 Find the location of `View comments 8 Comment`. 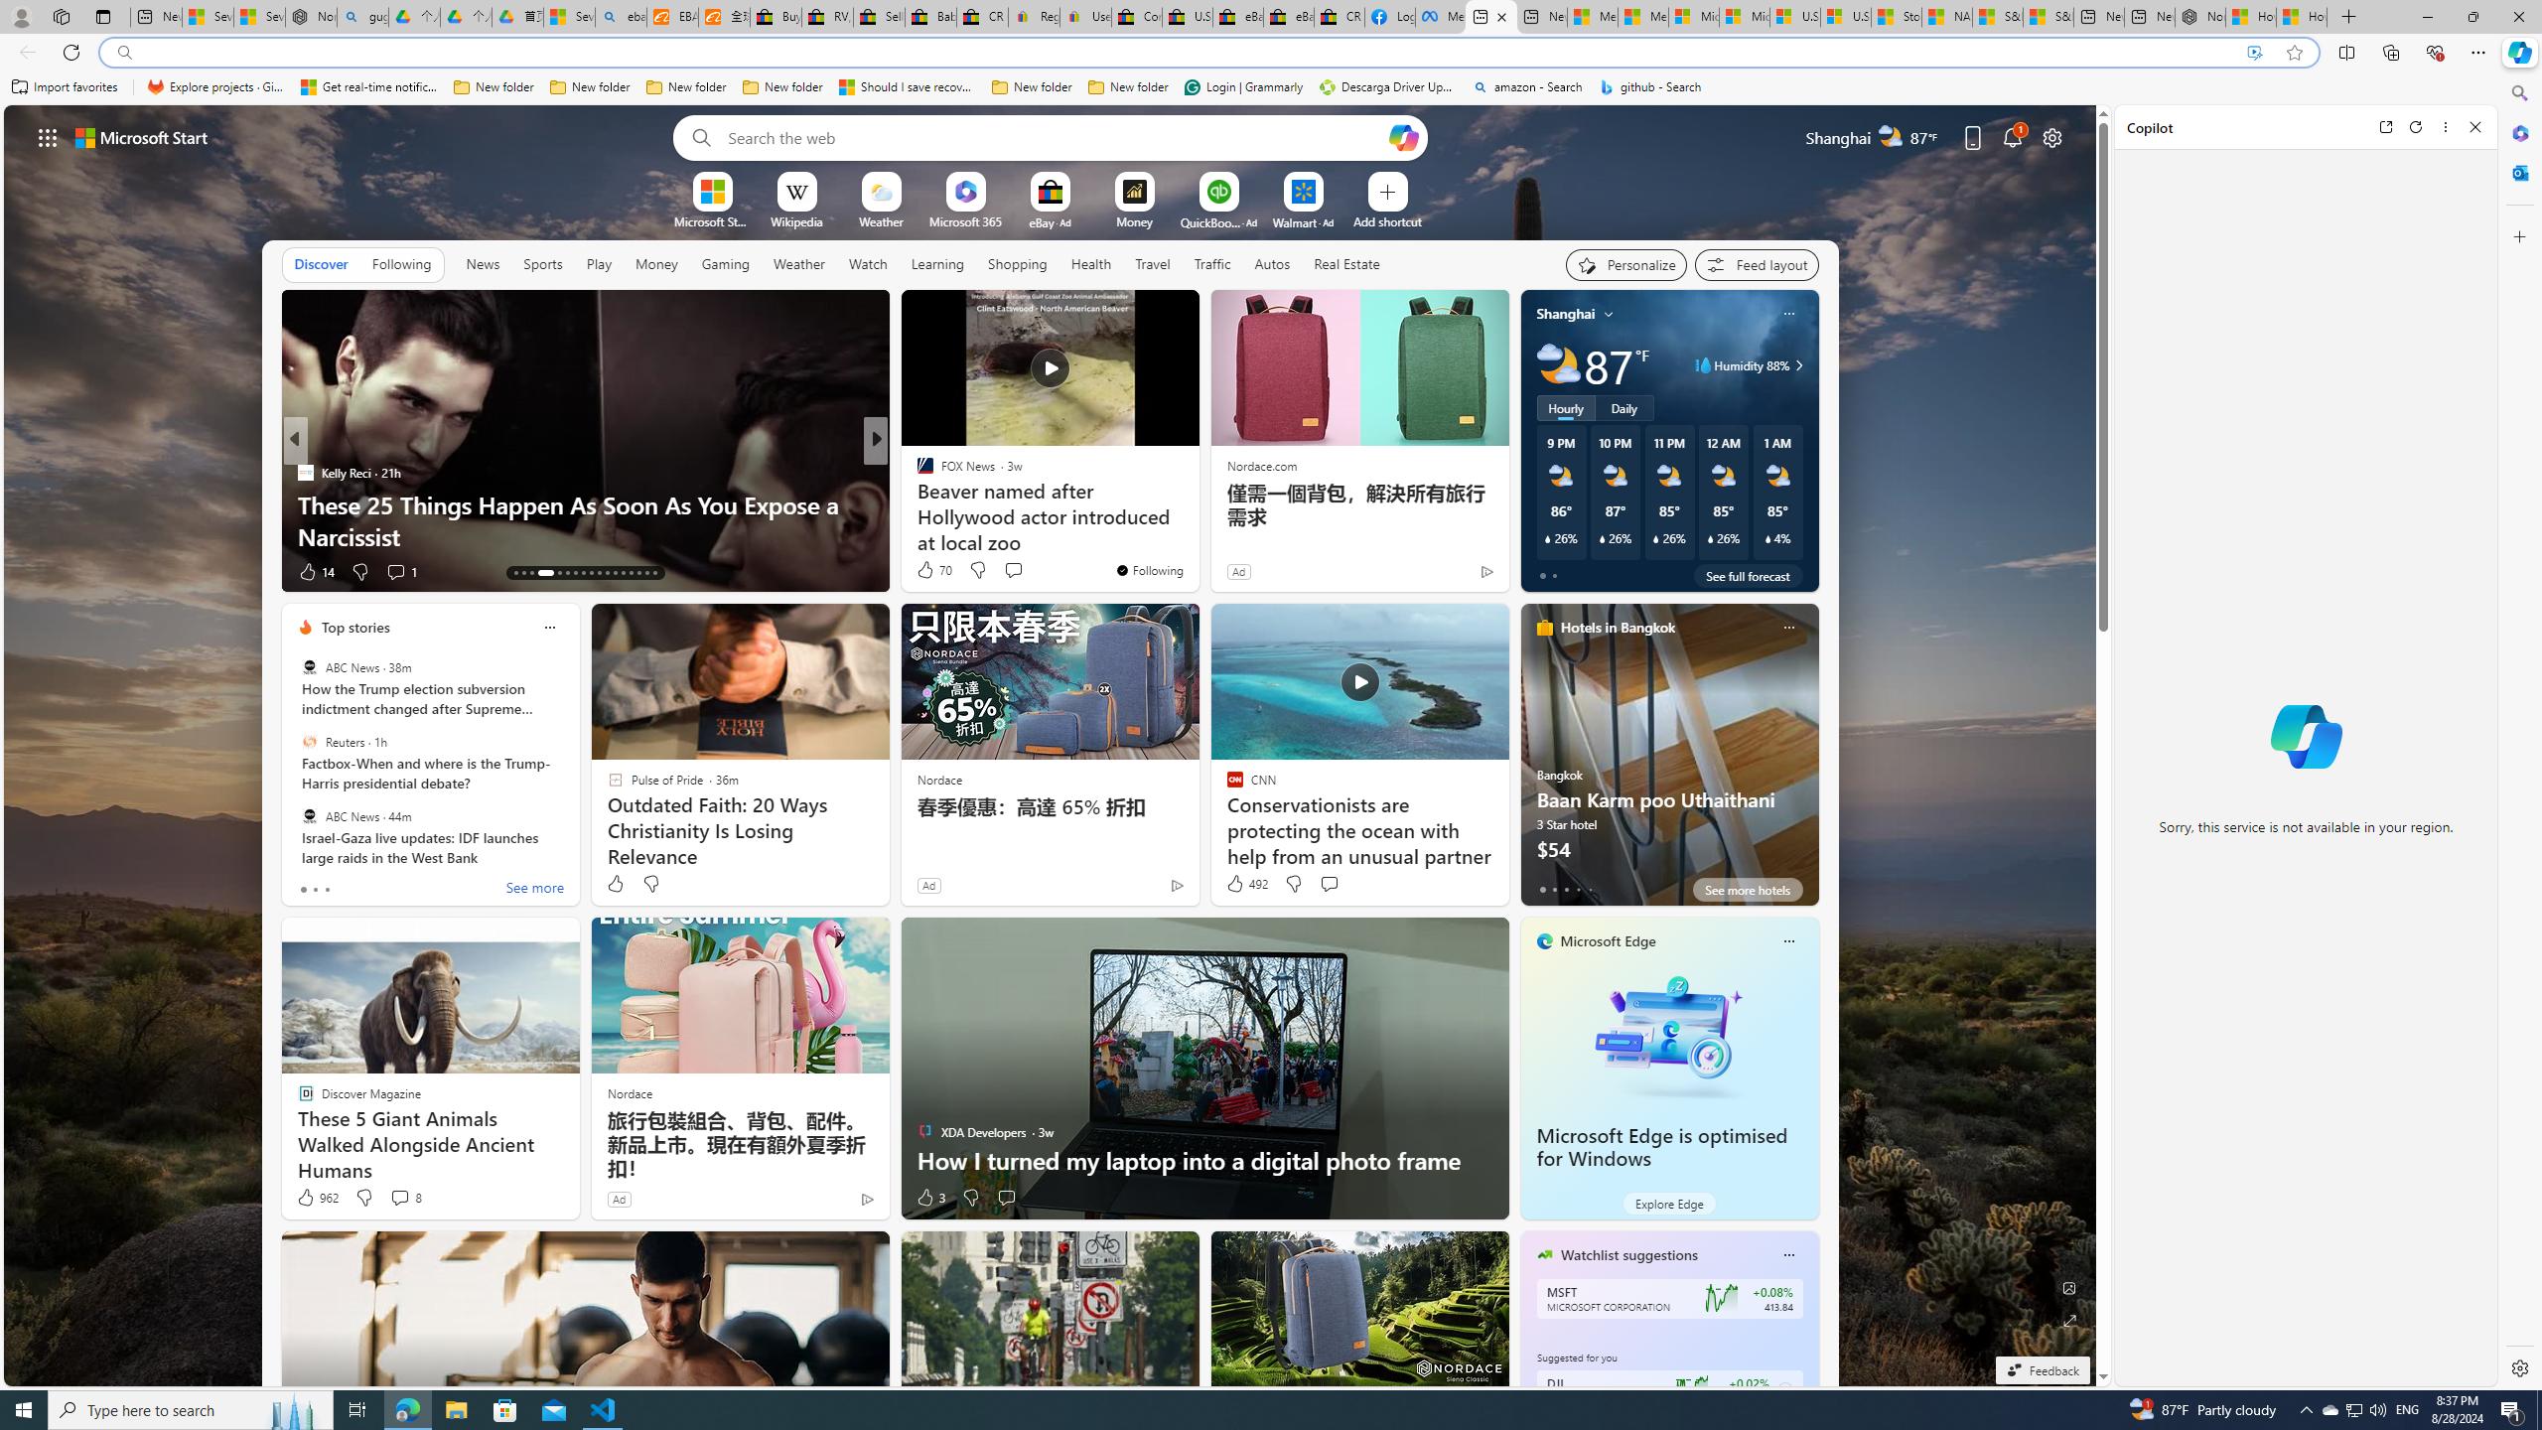

View comments 8 Comment is located at coordinates (405, 1198).